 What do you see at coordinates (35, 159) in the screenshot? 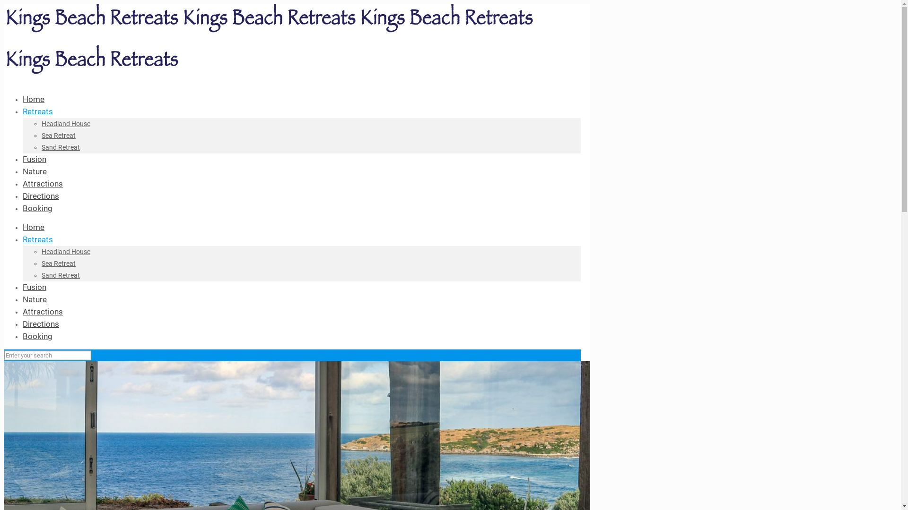
I see `Fusion` at bounding box center [35, 159].